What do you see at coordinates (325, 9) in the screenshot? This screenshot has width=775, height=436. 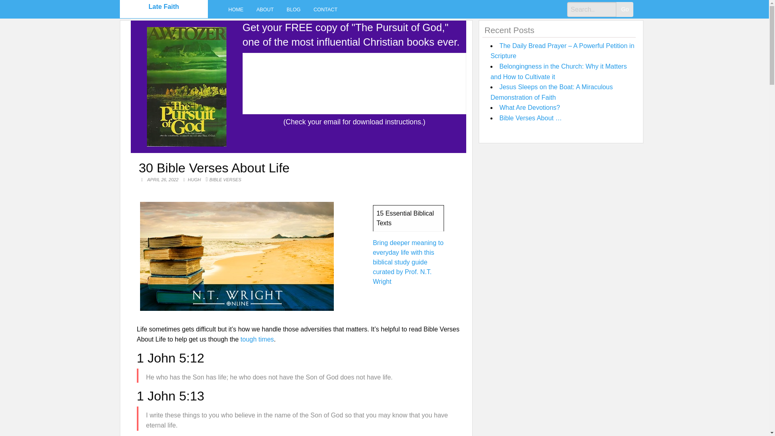 I see `CONTACT` at bounding box center [325, 9].